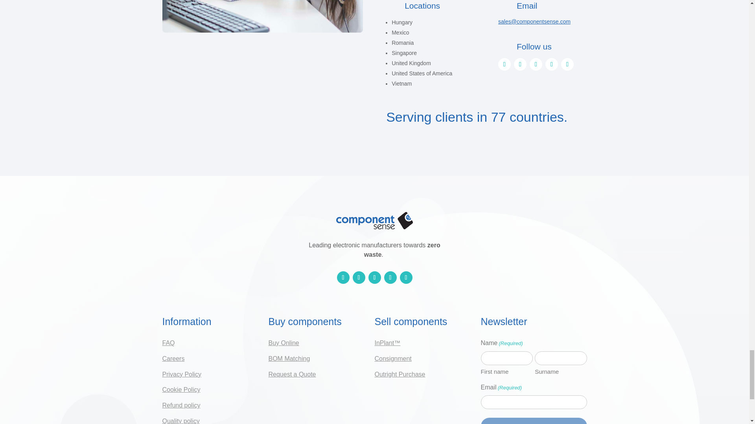 This screenshot has width=755, height=424. I want to click on Follow on LinkedIn, so click(343, 277).